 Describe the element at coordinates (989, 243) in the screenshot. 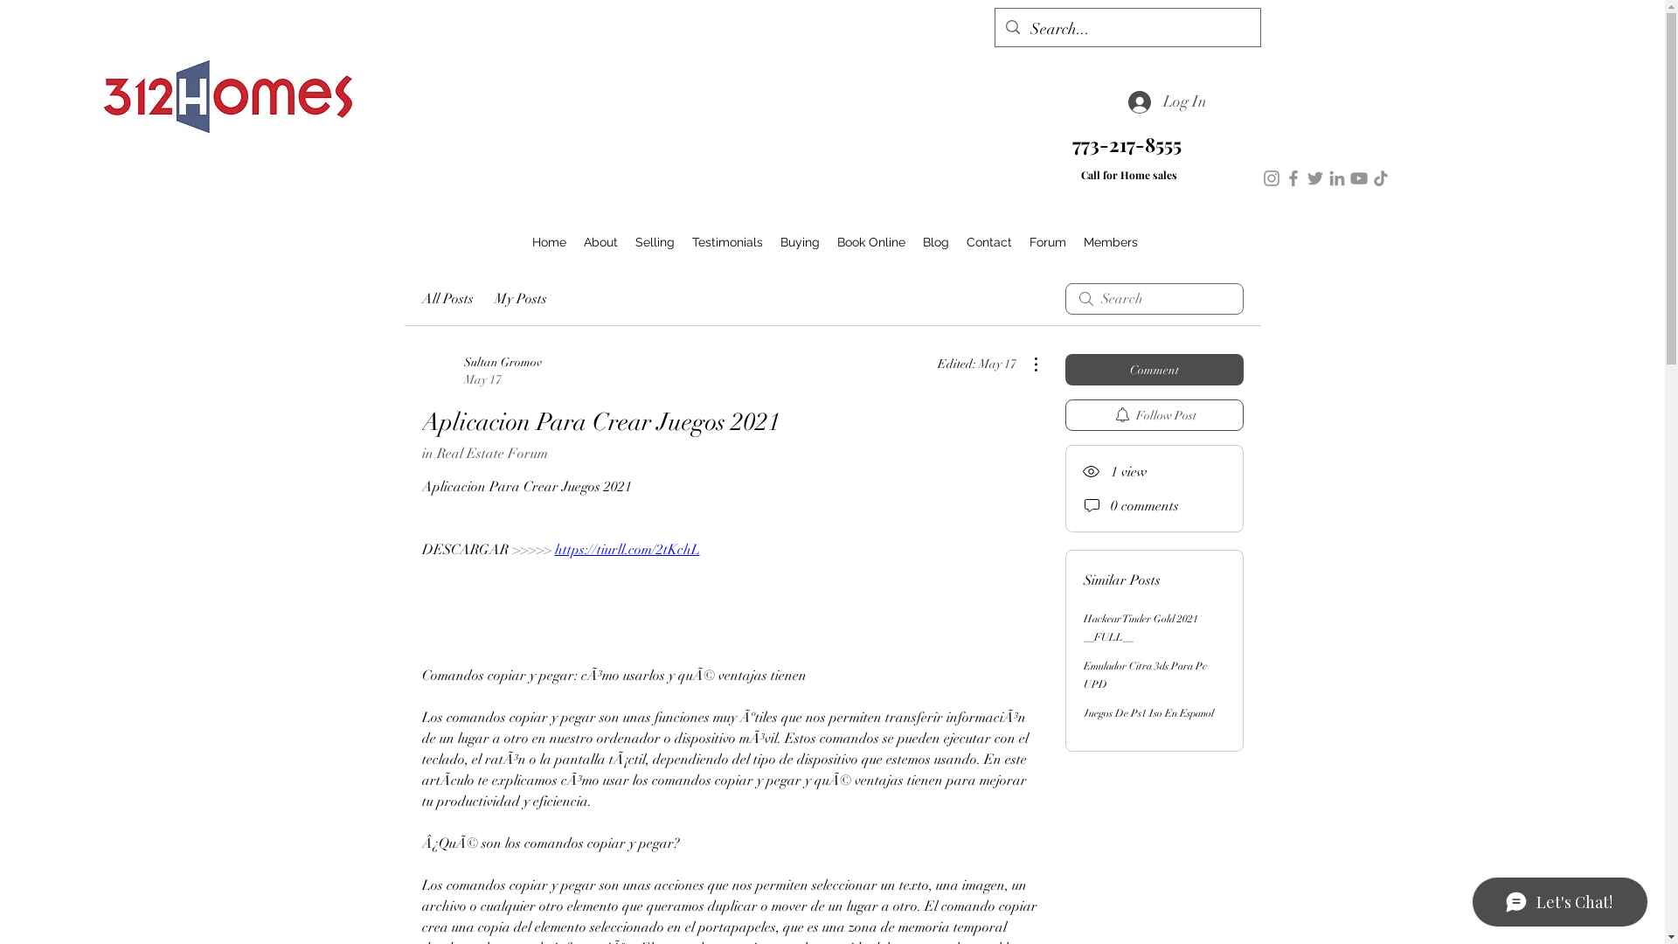

I see `Contact` at that location.